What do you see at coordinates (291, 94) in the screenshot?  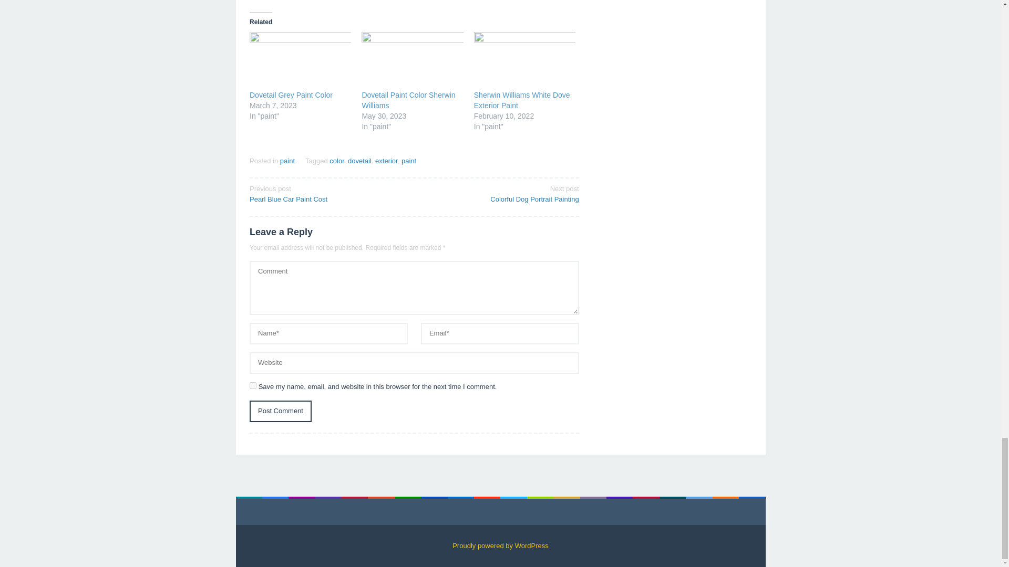 I see `paint` at bounding box center [291, 94].